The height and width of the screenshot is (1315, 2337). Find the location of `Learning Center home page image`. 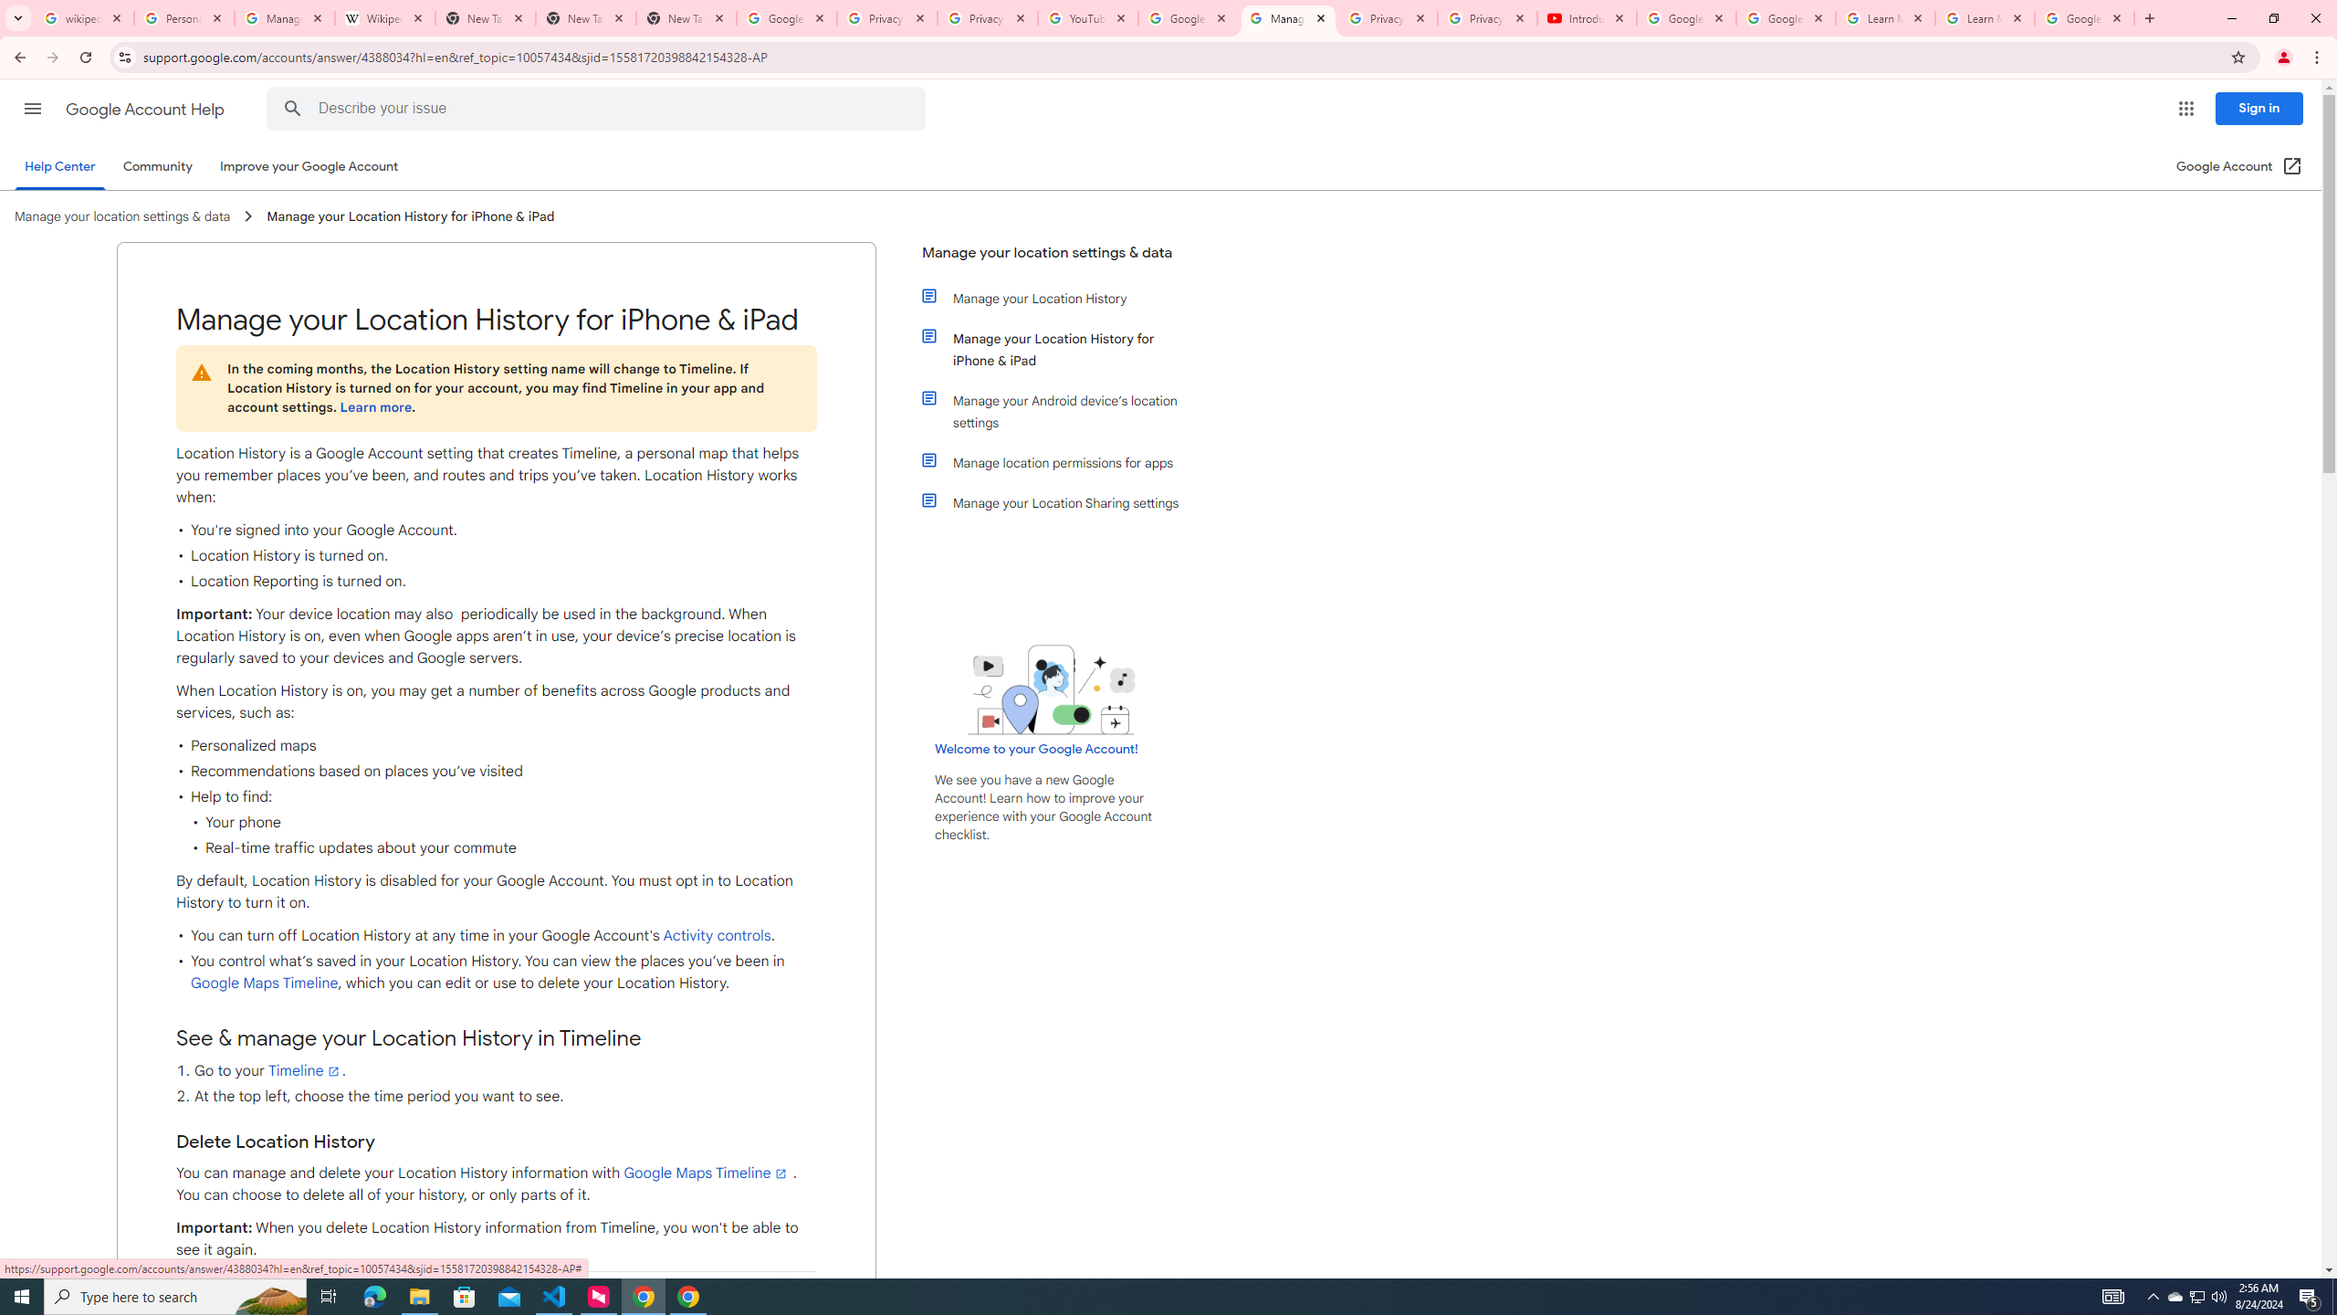

Learning Center home page image is located at coordinates (1052, 689).